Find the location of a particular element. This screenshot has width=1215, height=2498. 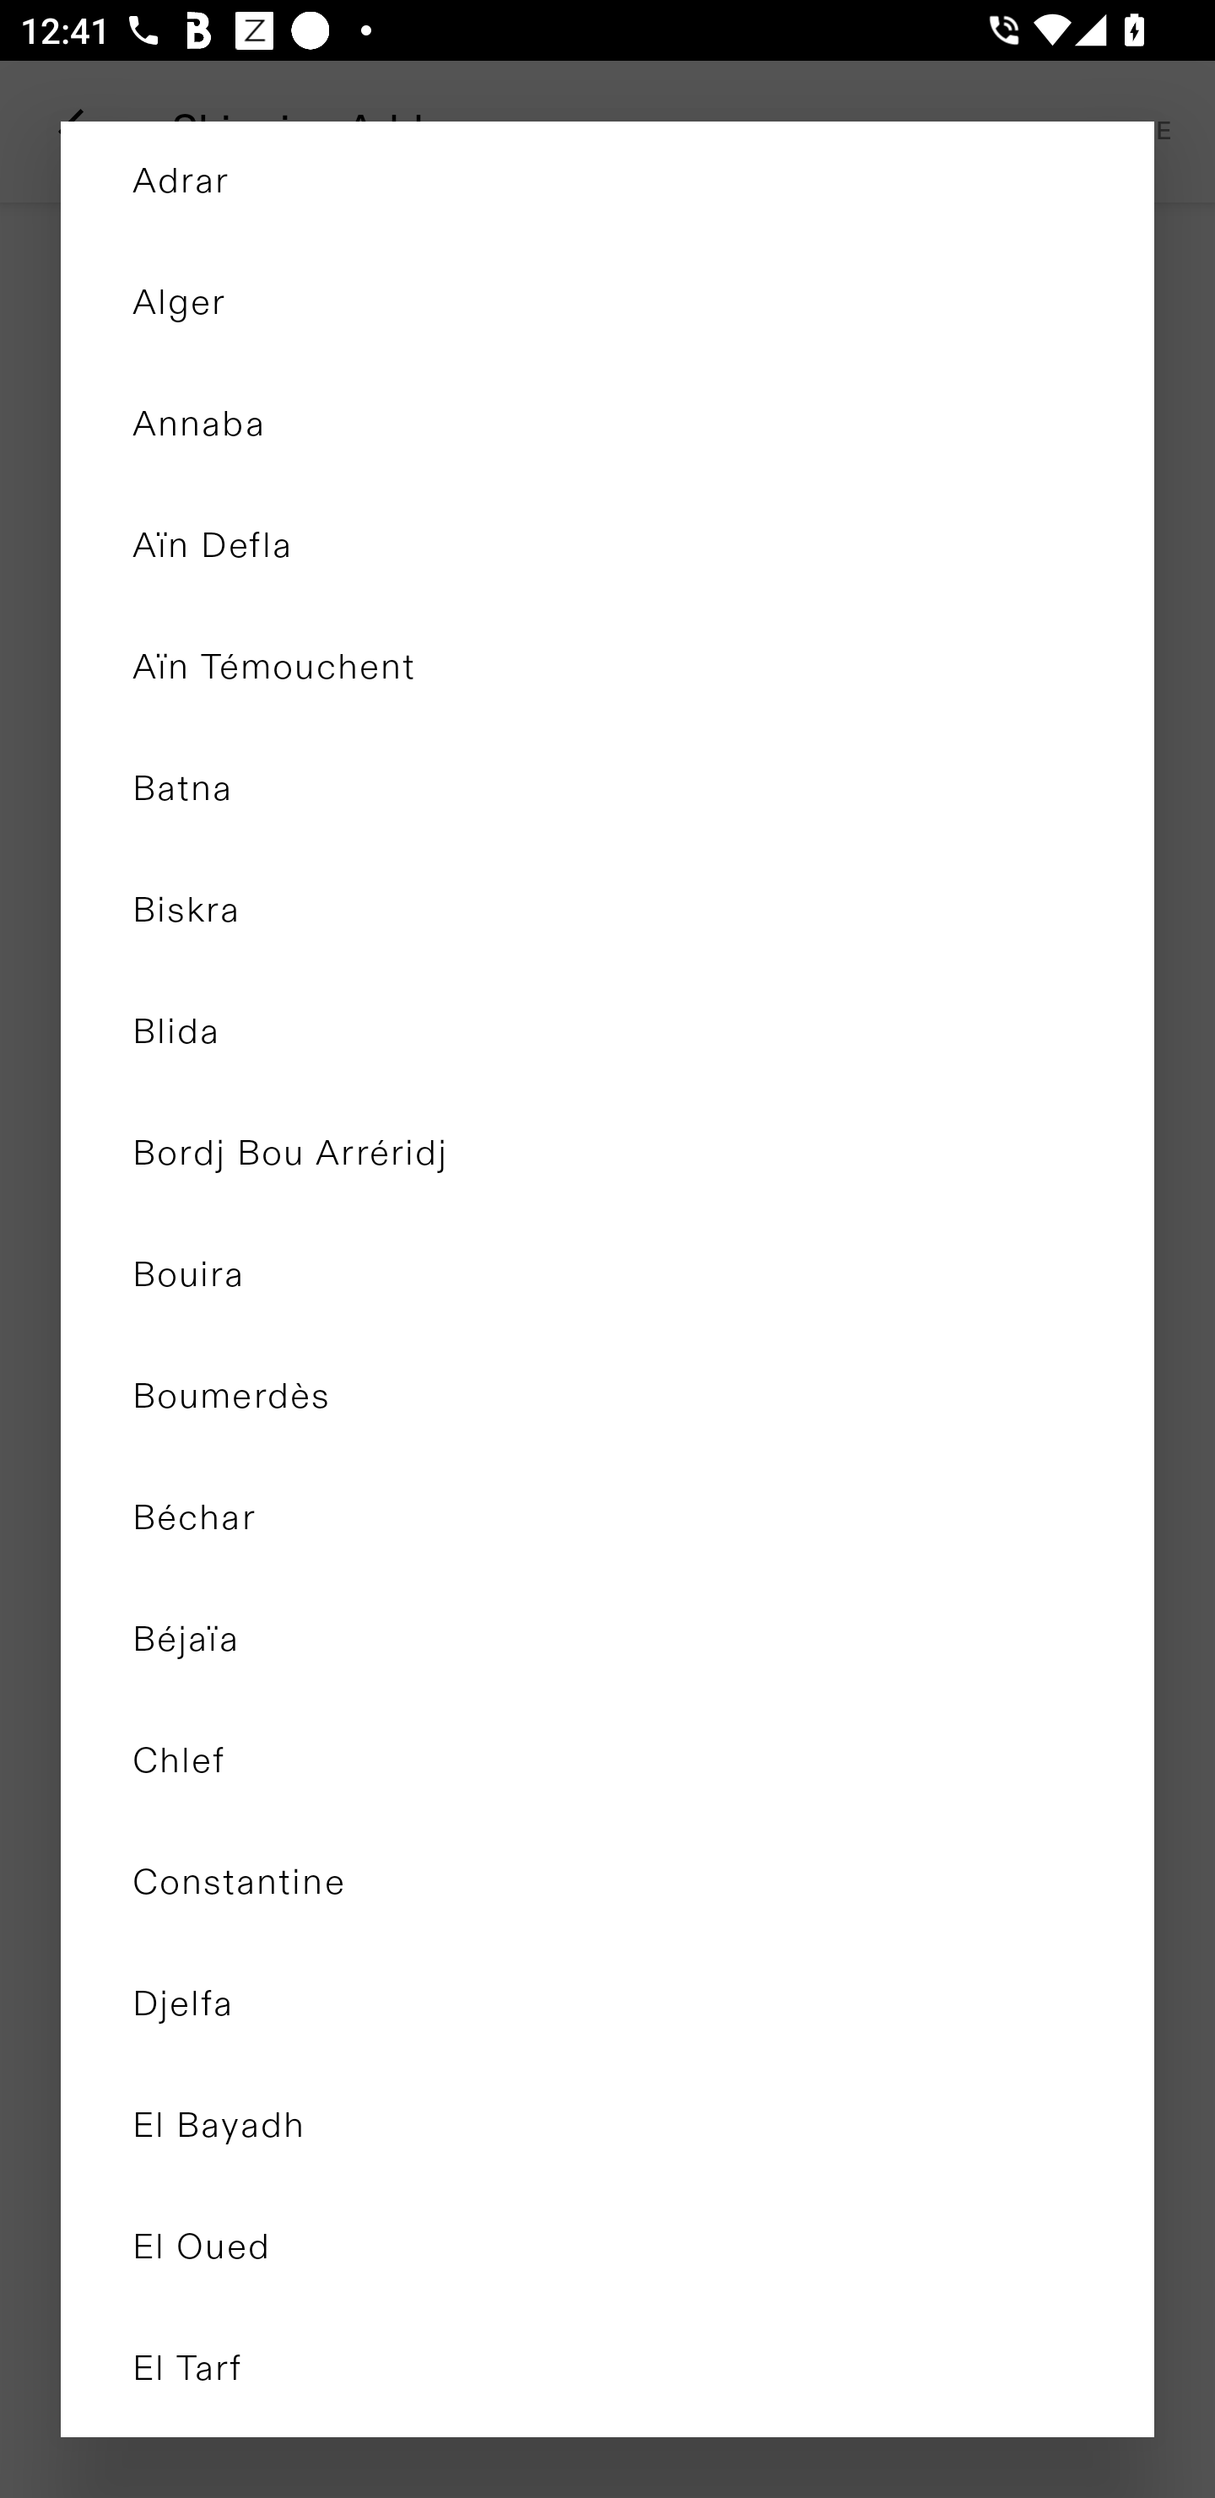

Aïn Témouchent is located at coordinates (607, 668).